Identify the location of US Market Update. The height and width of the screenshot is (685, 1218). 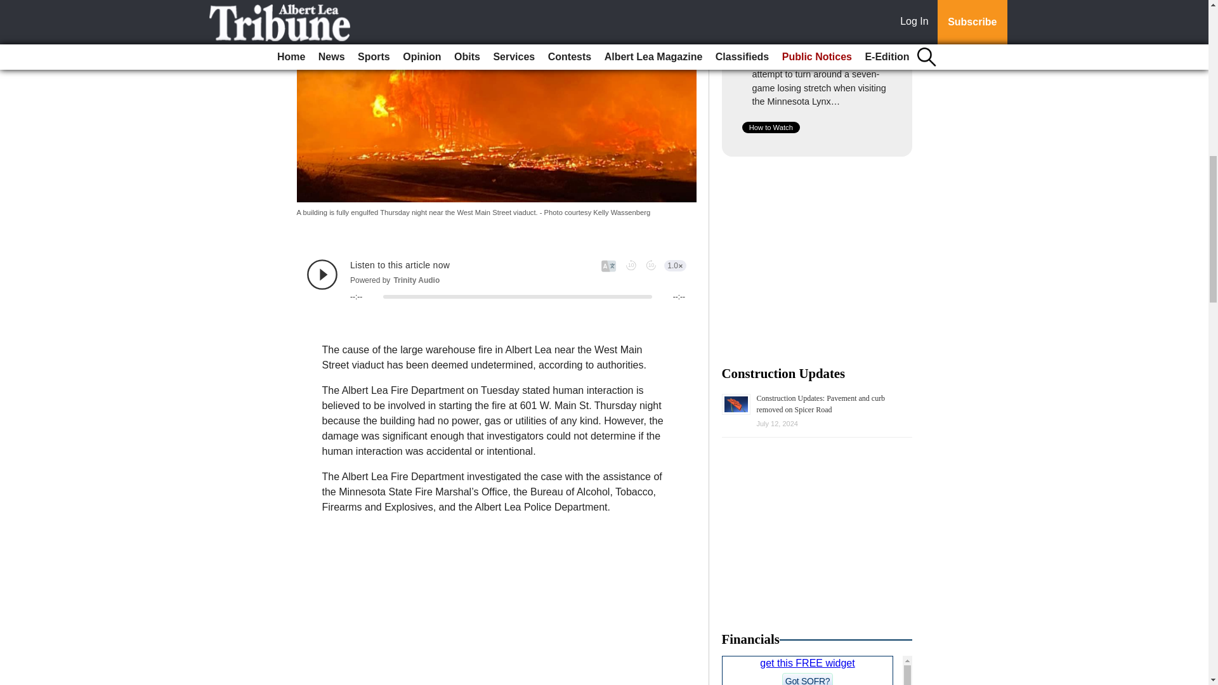
(817, 670).